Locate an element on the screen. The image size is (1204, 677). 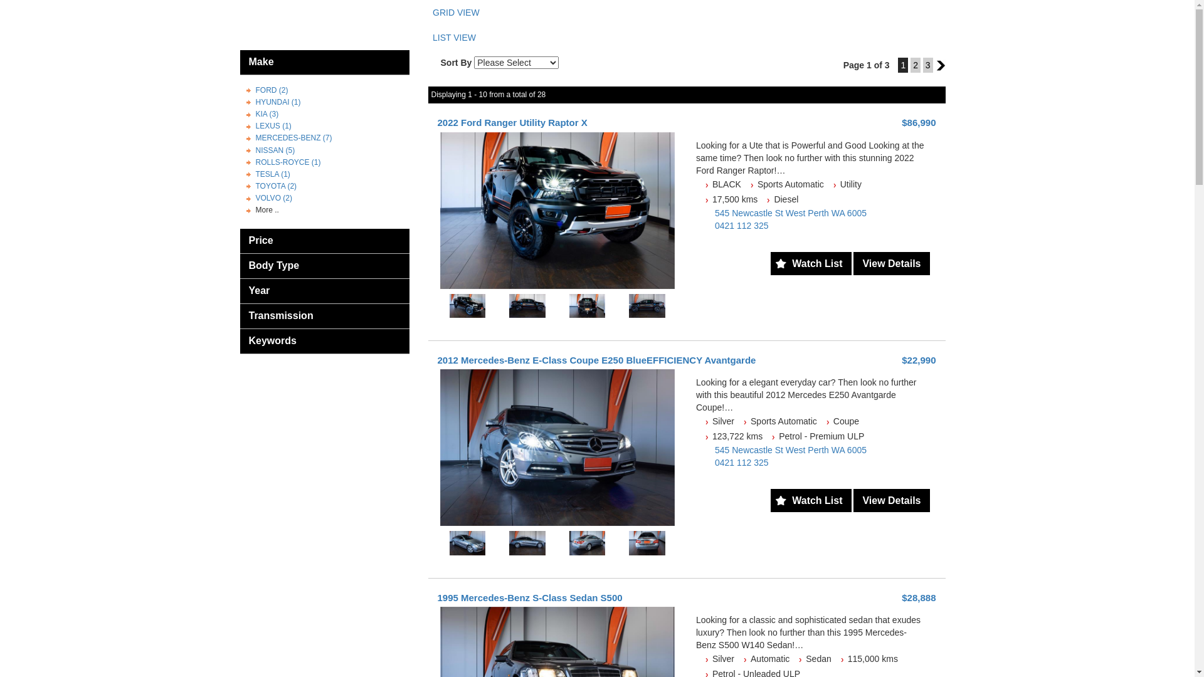
FORD (2) is located at coordinates (272, 90).